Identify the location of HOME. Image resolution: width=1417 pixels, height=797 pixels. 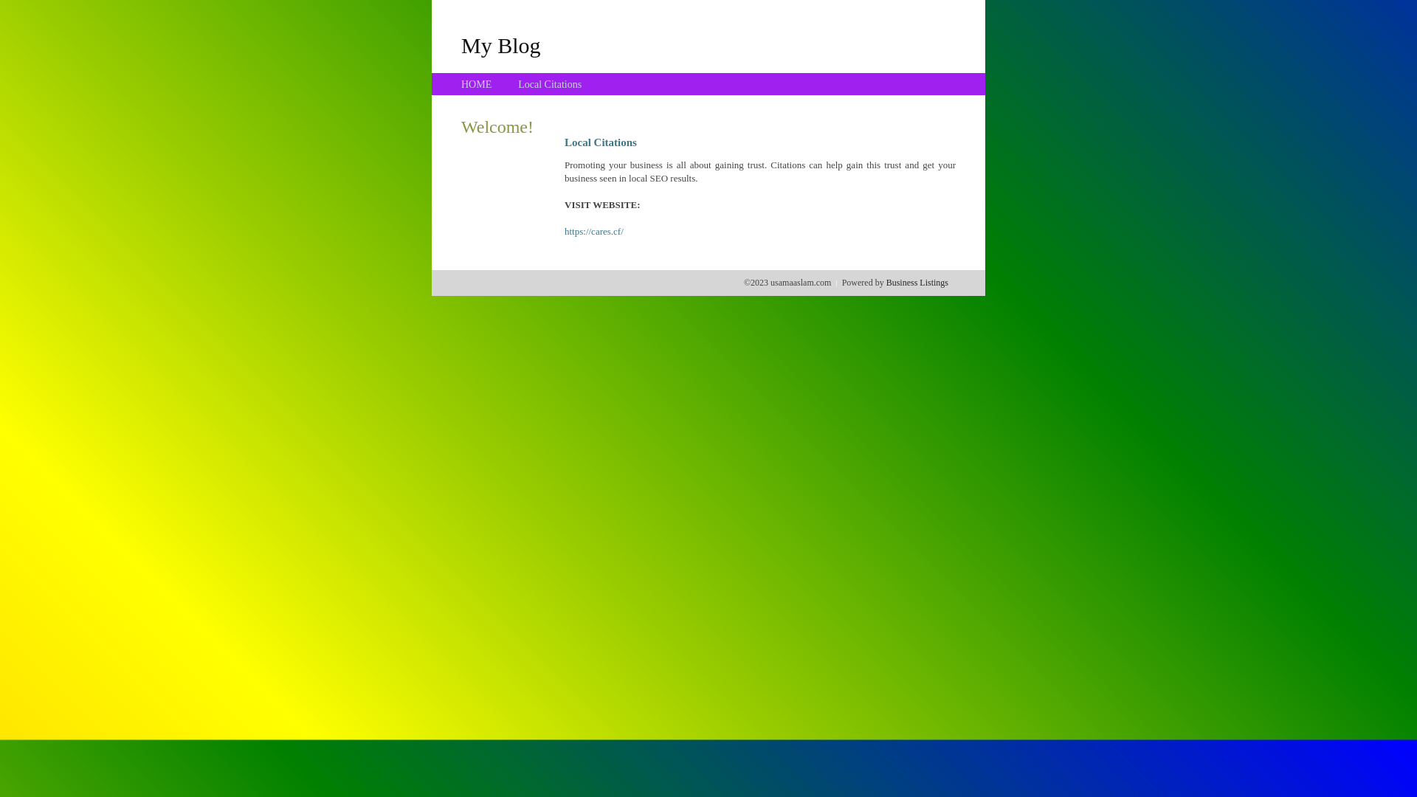
(477, 84).